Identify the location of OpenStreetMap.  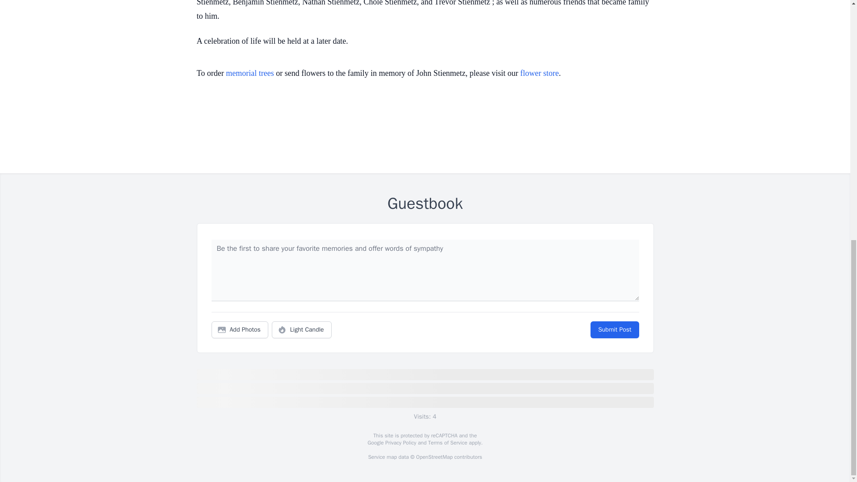
(434, 457).